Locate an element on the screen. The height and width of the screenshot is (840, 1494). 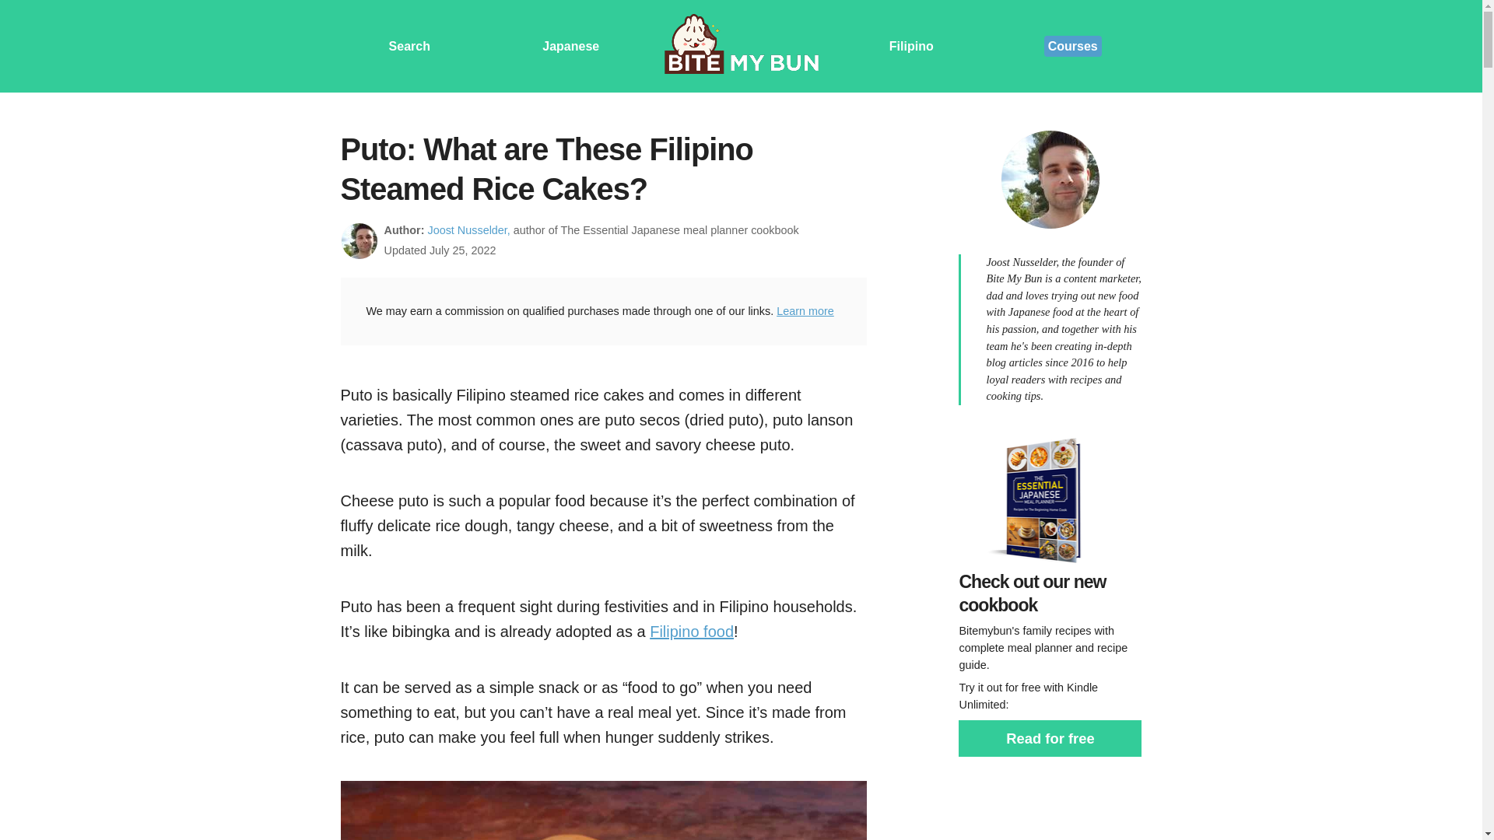
Joost Nusselder, is located at coordinates (468, 230).